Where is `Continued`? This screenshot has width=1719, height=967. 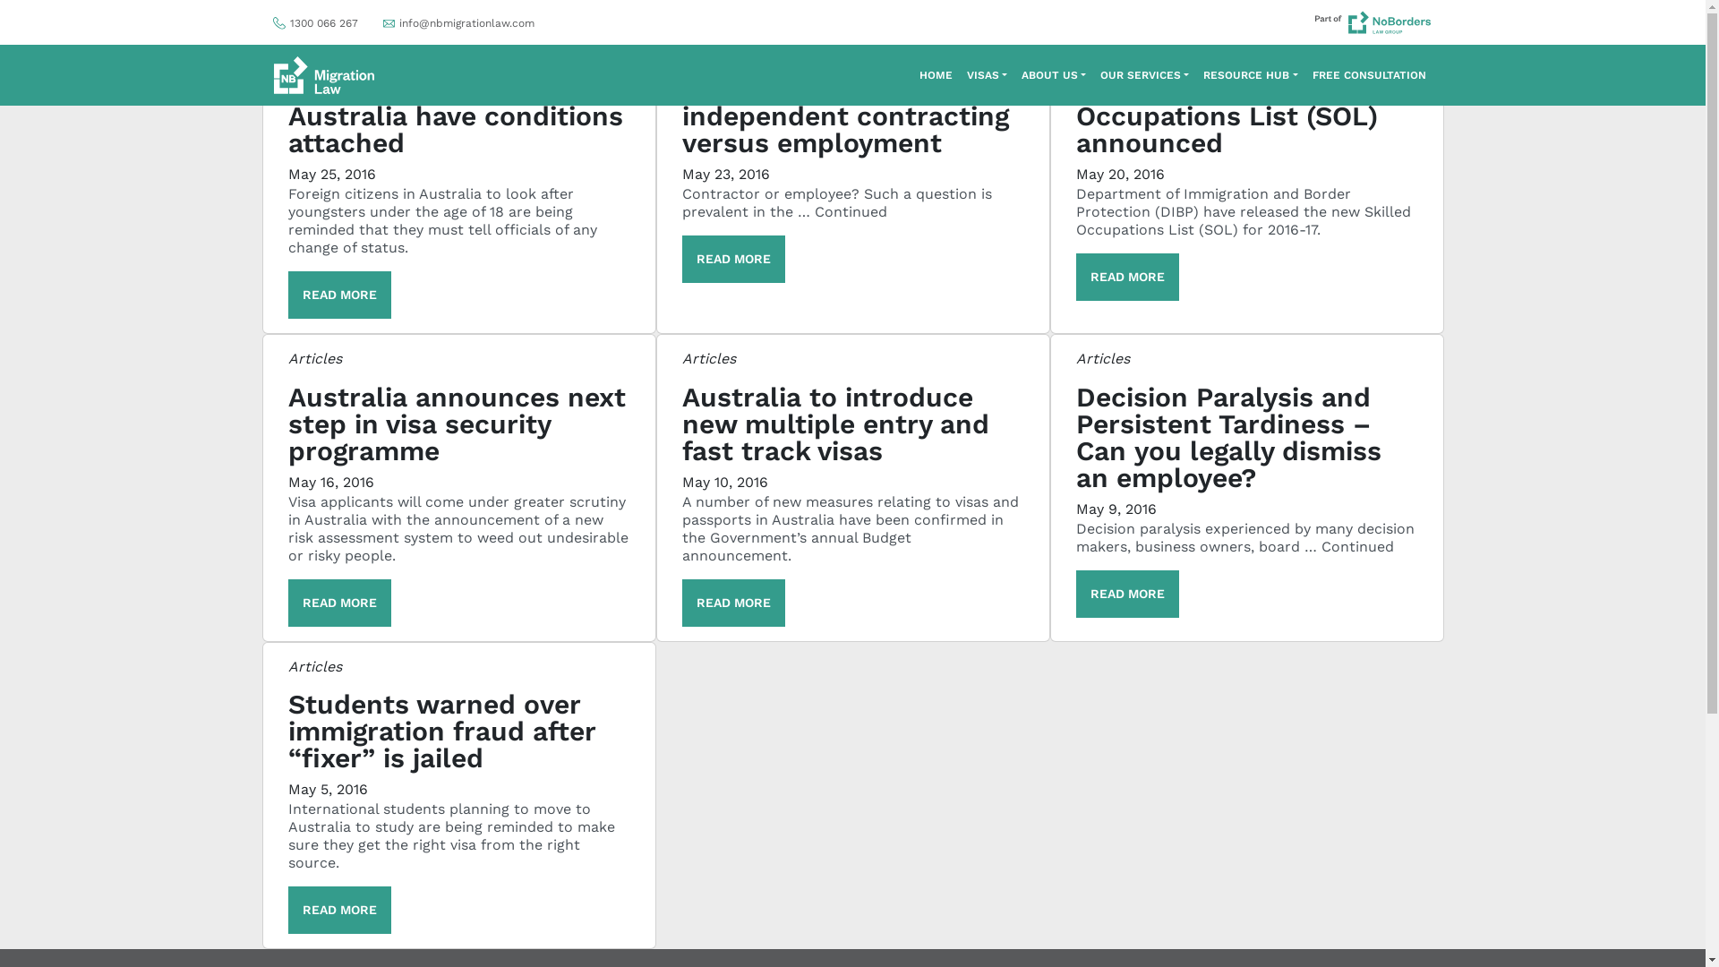
Continued is located at coordinates (851, 211).